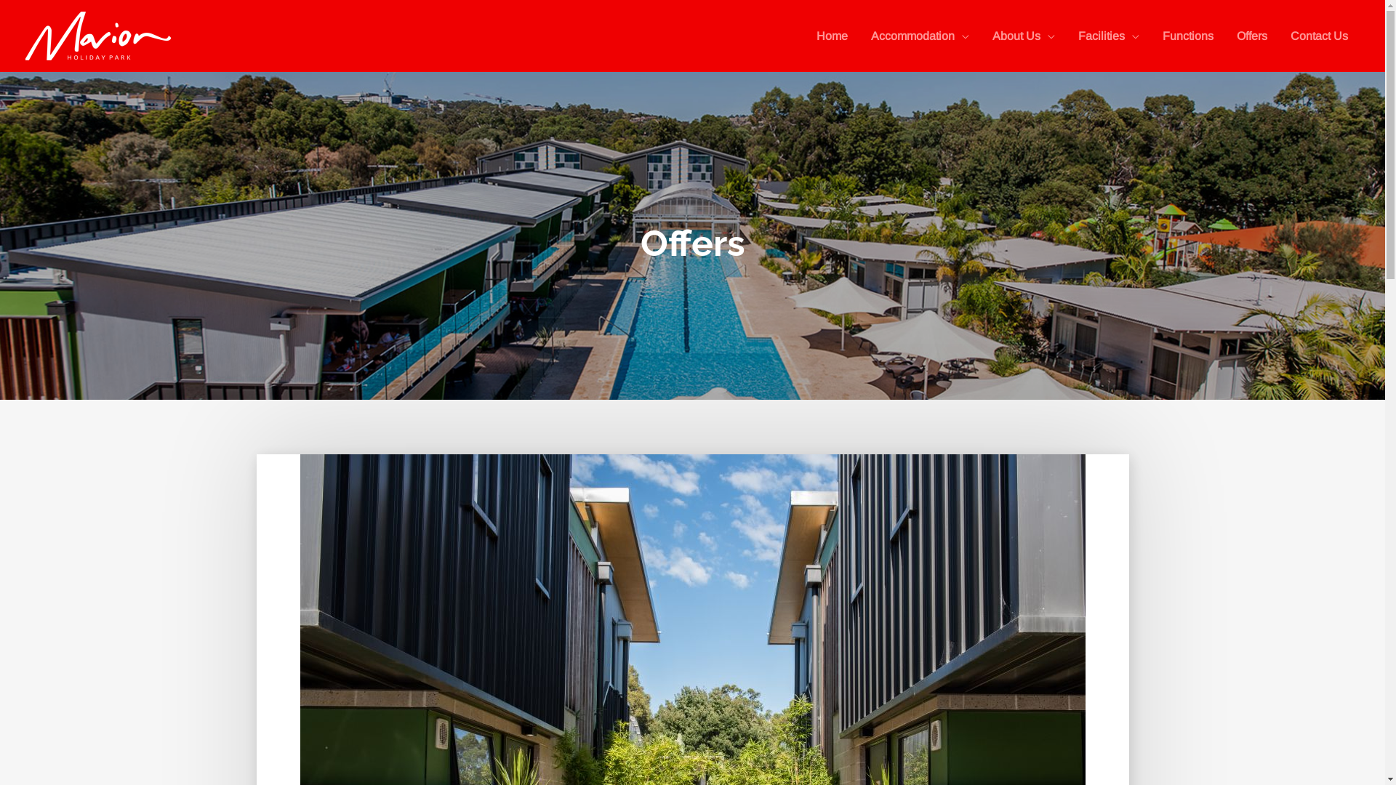 The height and width of the screenshot is (785, 1396). What do you see at coordinates (1252, 36) in the screenshot?
I see `Offers` at bounding box center [1252, 36].